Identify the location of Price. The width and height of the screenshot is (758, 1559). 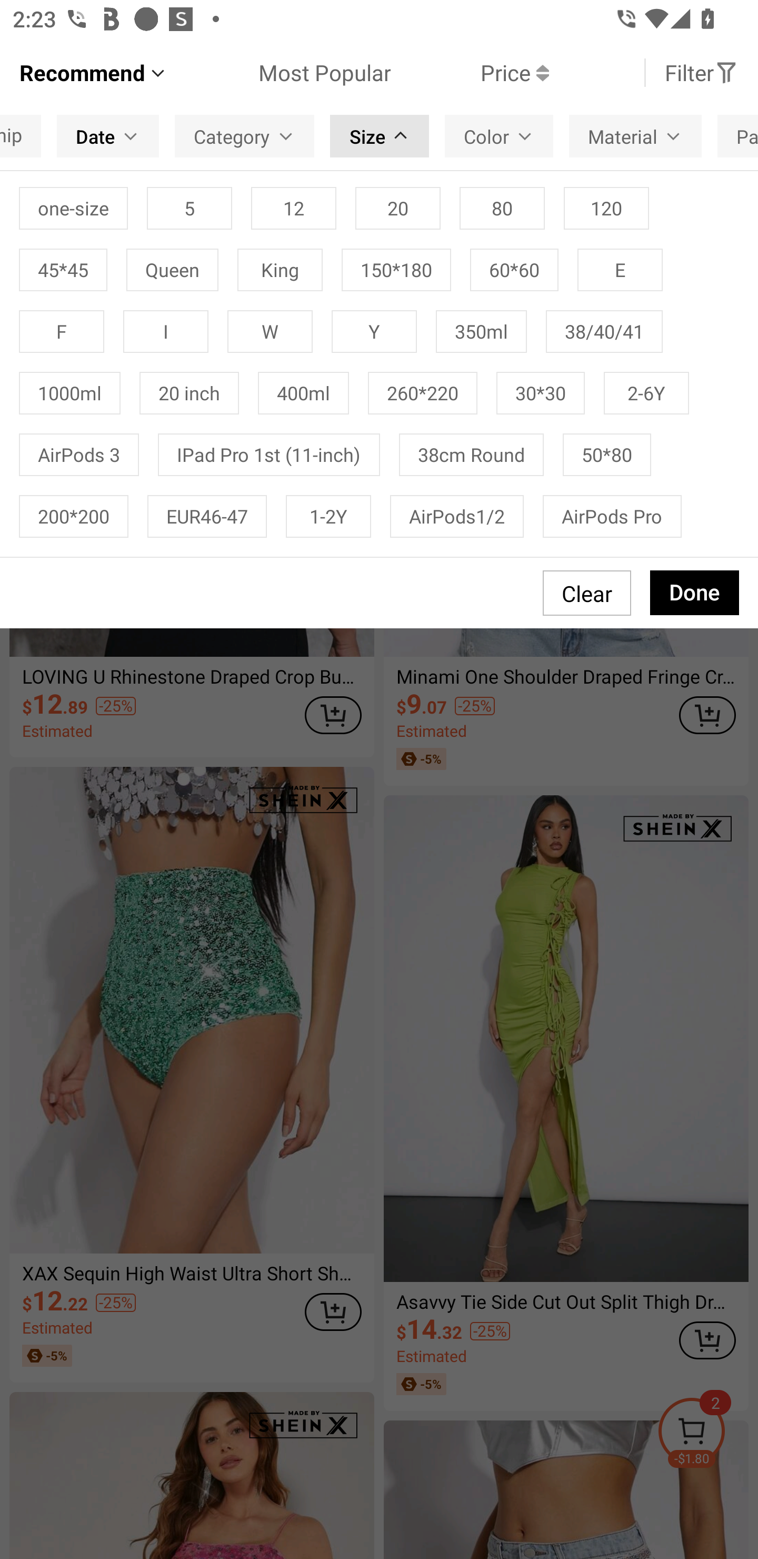
(470, 73).